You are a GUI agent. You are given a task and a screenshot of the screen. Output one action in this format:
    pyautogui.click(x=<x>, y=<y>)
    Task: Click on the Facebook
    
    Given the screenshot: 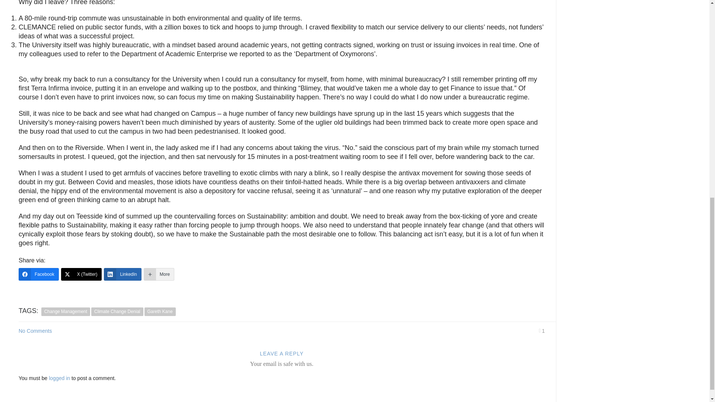 What is the action you would take?
    pyautogui.click(x=38, y=274)
    